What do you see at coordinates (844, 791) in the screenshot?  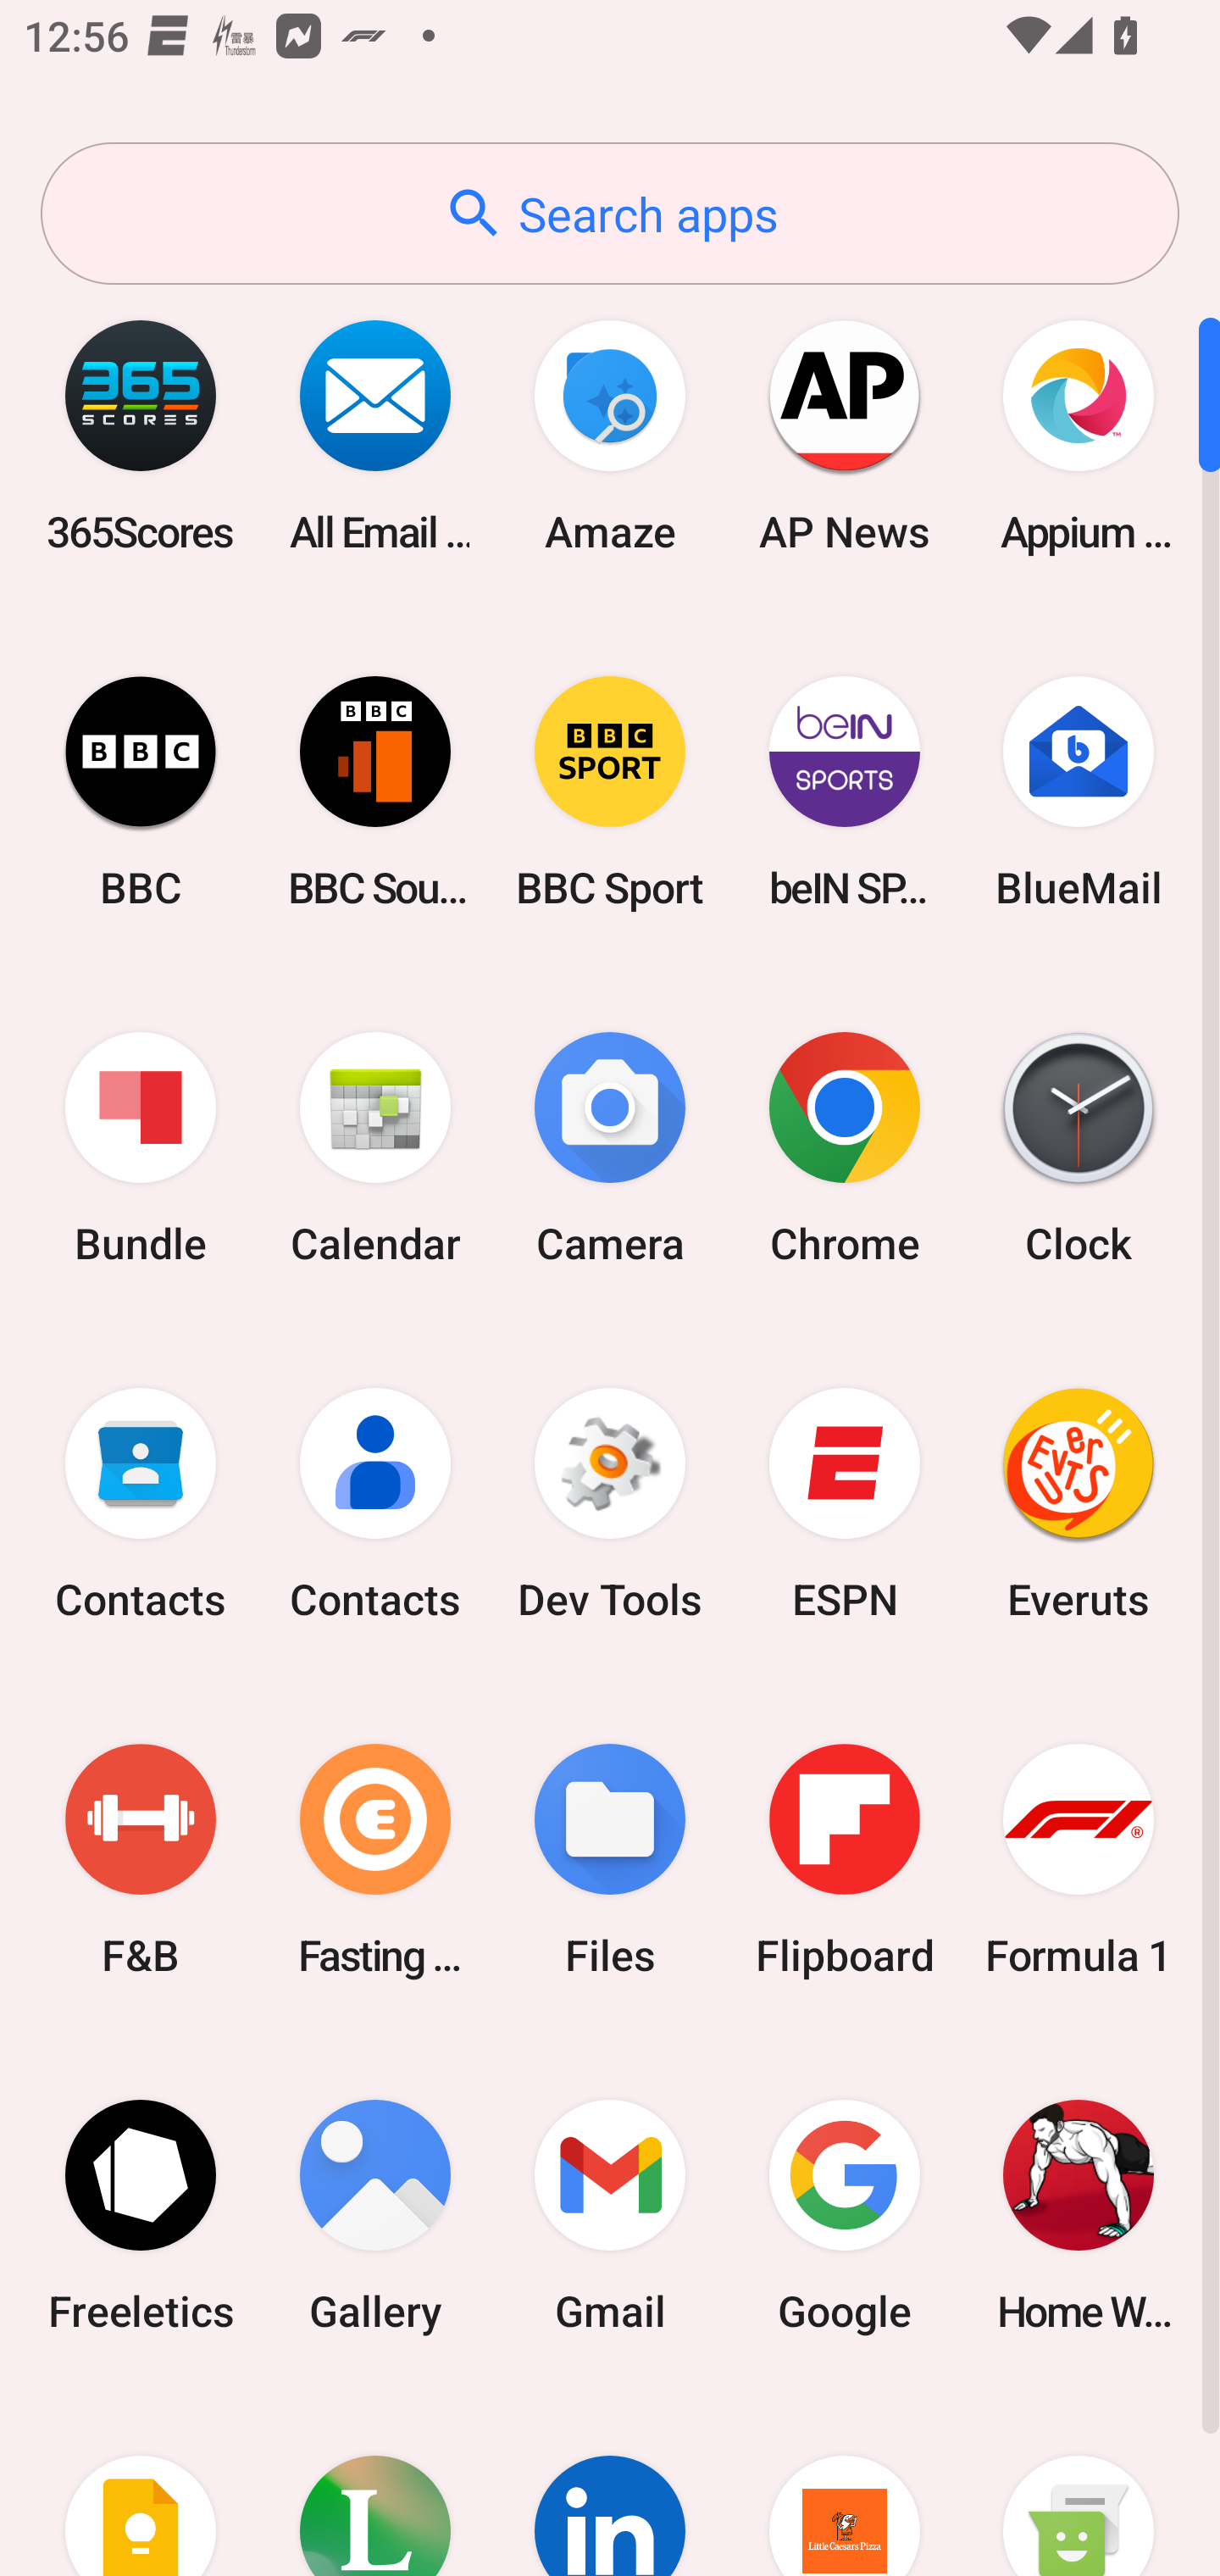 I see `beIN SPORTS` at bounding box center [844, 791].